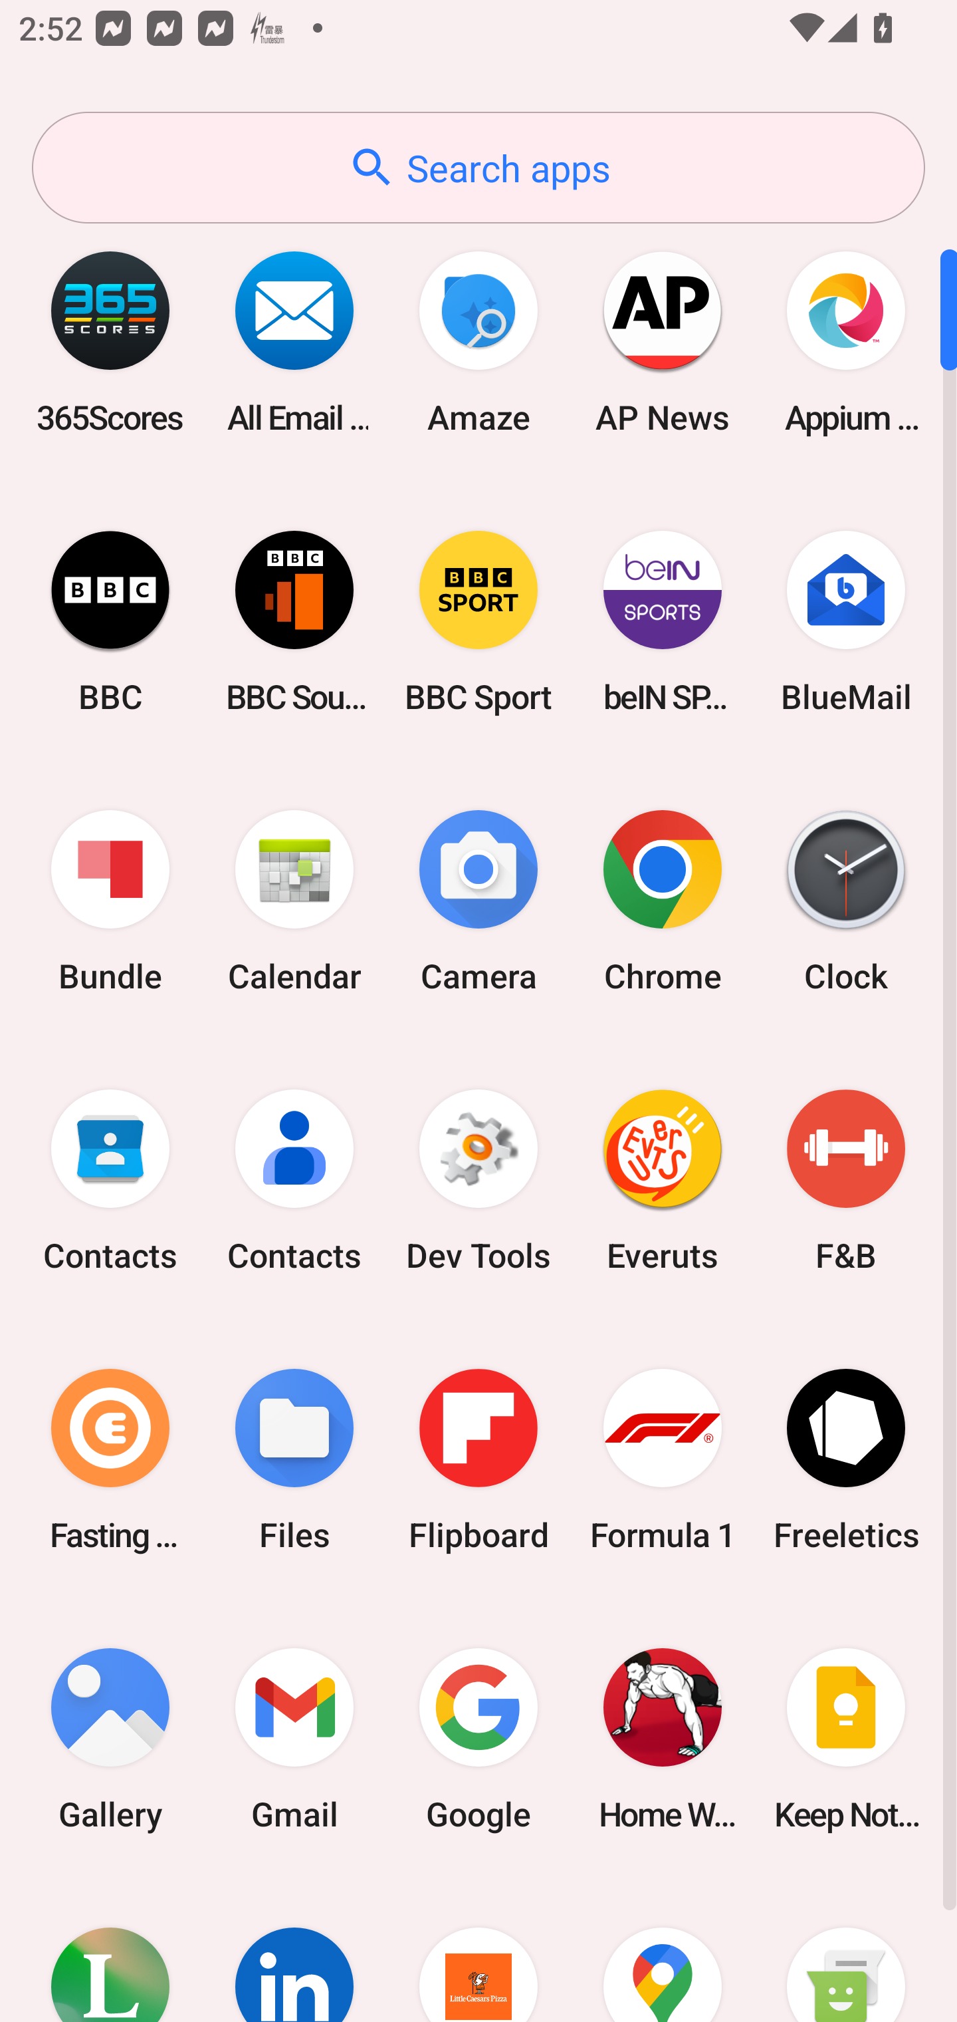 Image resolution: width=957 pixels, height=2022 pixels. Describe the element at coordinates (294, 902) in the screenshot. I see `Calendar` at that location.